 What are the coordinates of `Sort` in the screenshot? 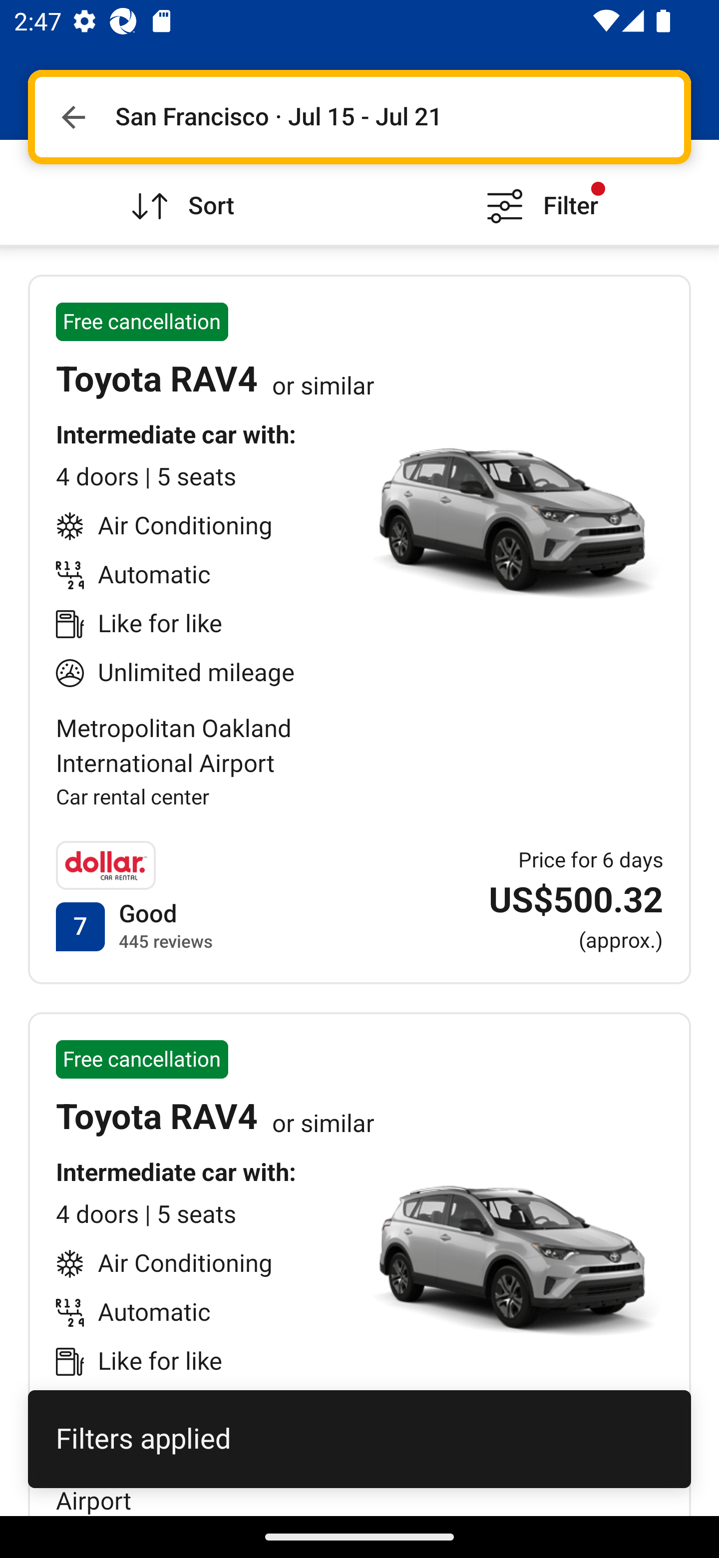 It's located at (180, 192).